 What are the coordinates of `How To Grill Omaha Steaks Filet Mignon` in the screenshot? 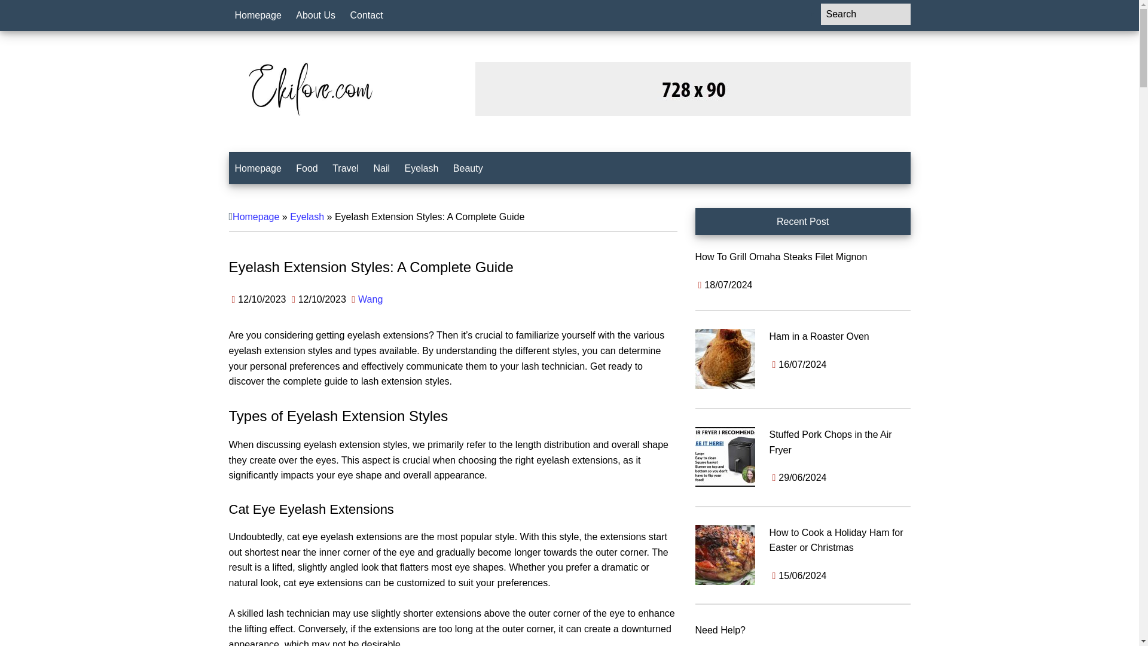 It's located at (780, 257).